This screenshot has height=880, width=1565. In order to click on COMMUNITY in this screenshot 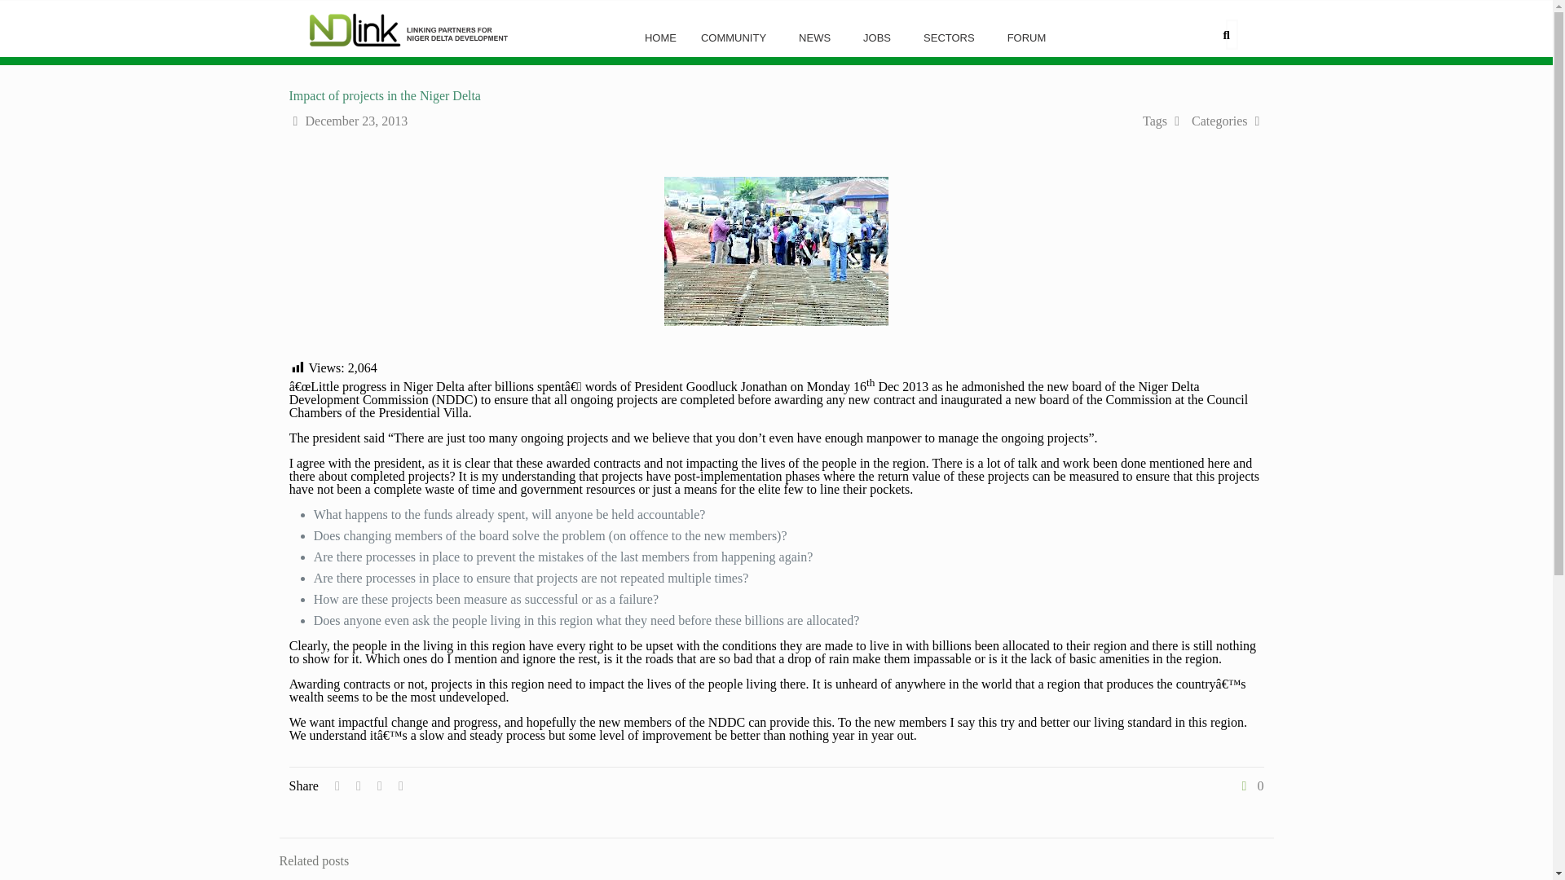, I will do `click(737, 37)`.